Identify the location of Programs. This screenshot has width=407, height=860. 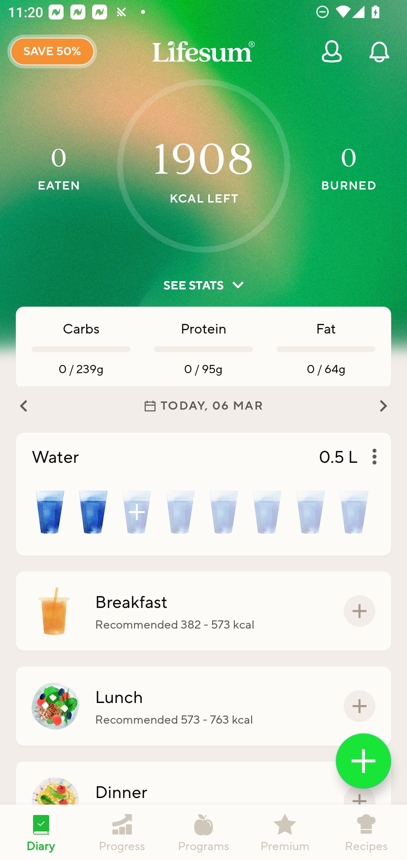
(203, 832).